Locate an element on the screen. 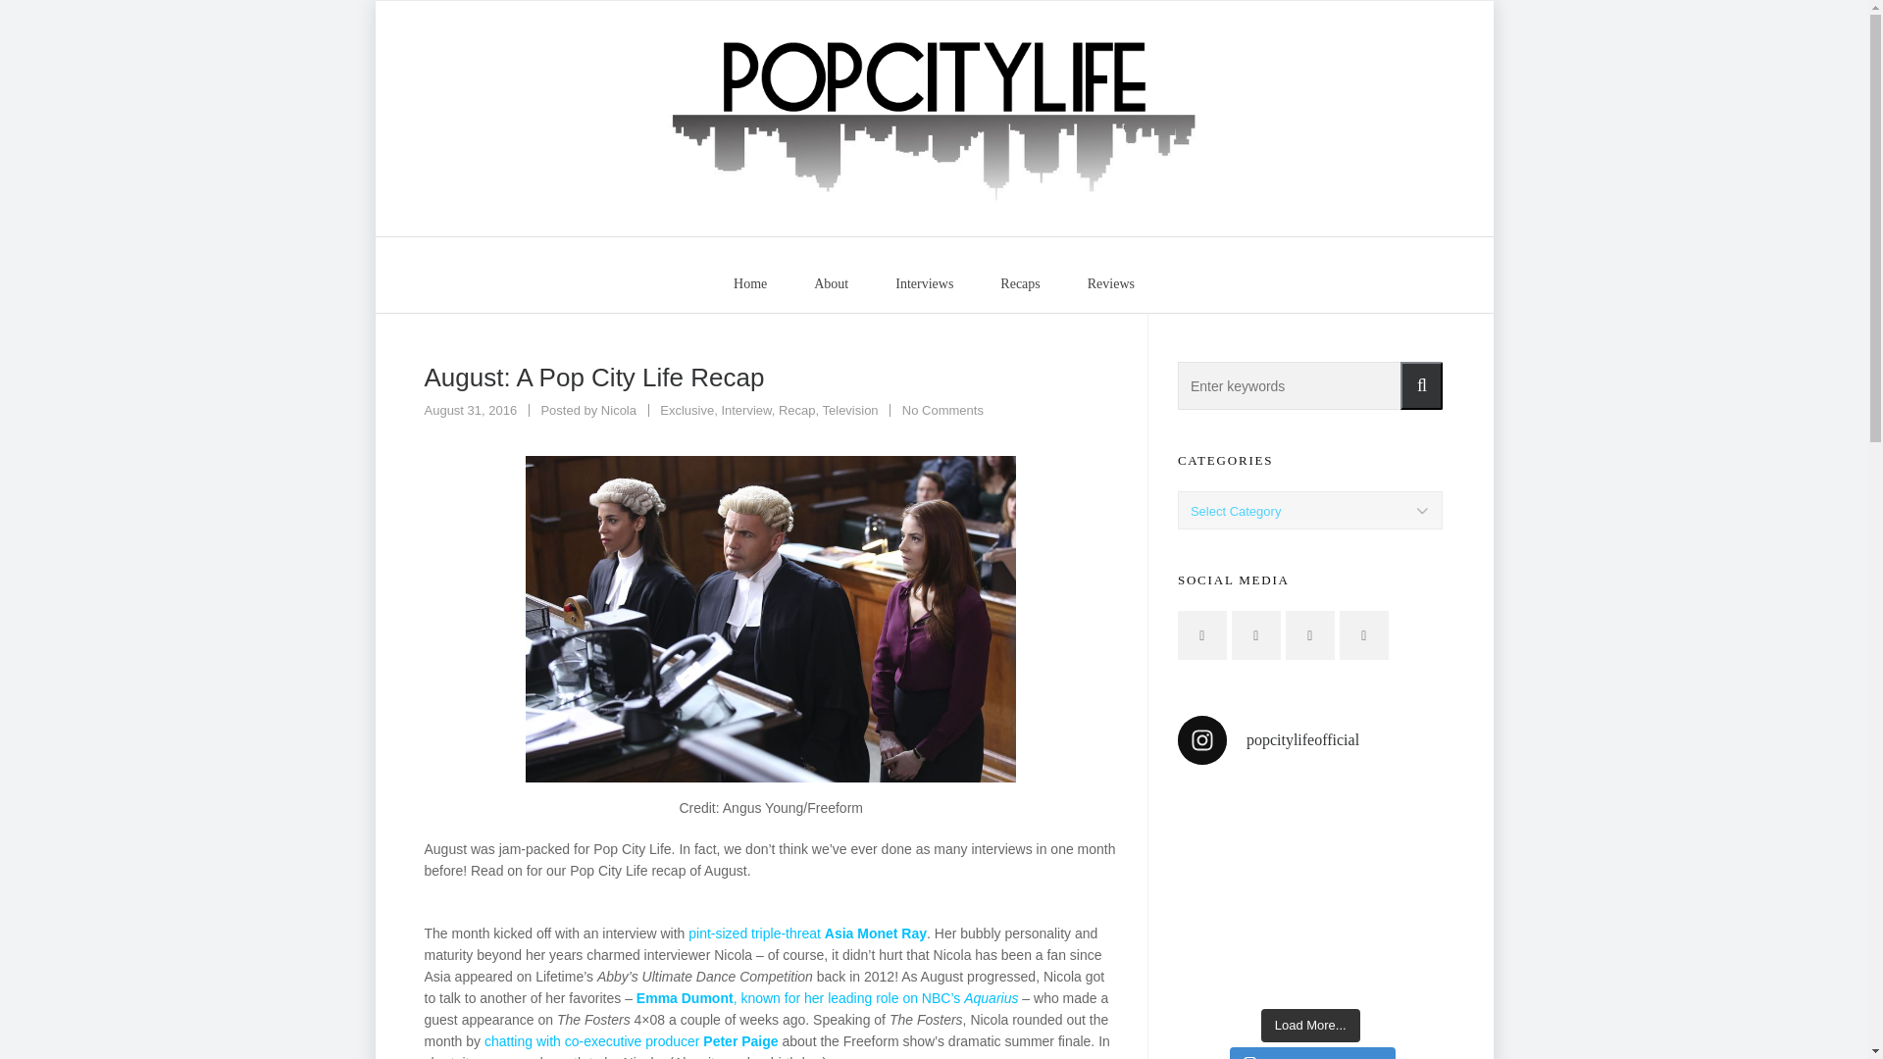 Image resolution: width=1883 pixels, height=1059 pixels. Recaps is located at coordinates (632, 1041).